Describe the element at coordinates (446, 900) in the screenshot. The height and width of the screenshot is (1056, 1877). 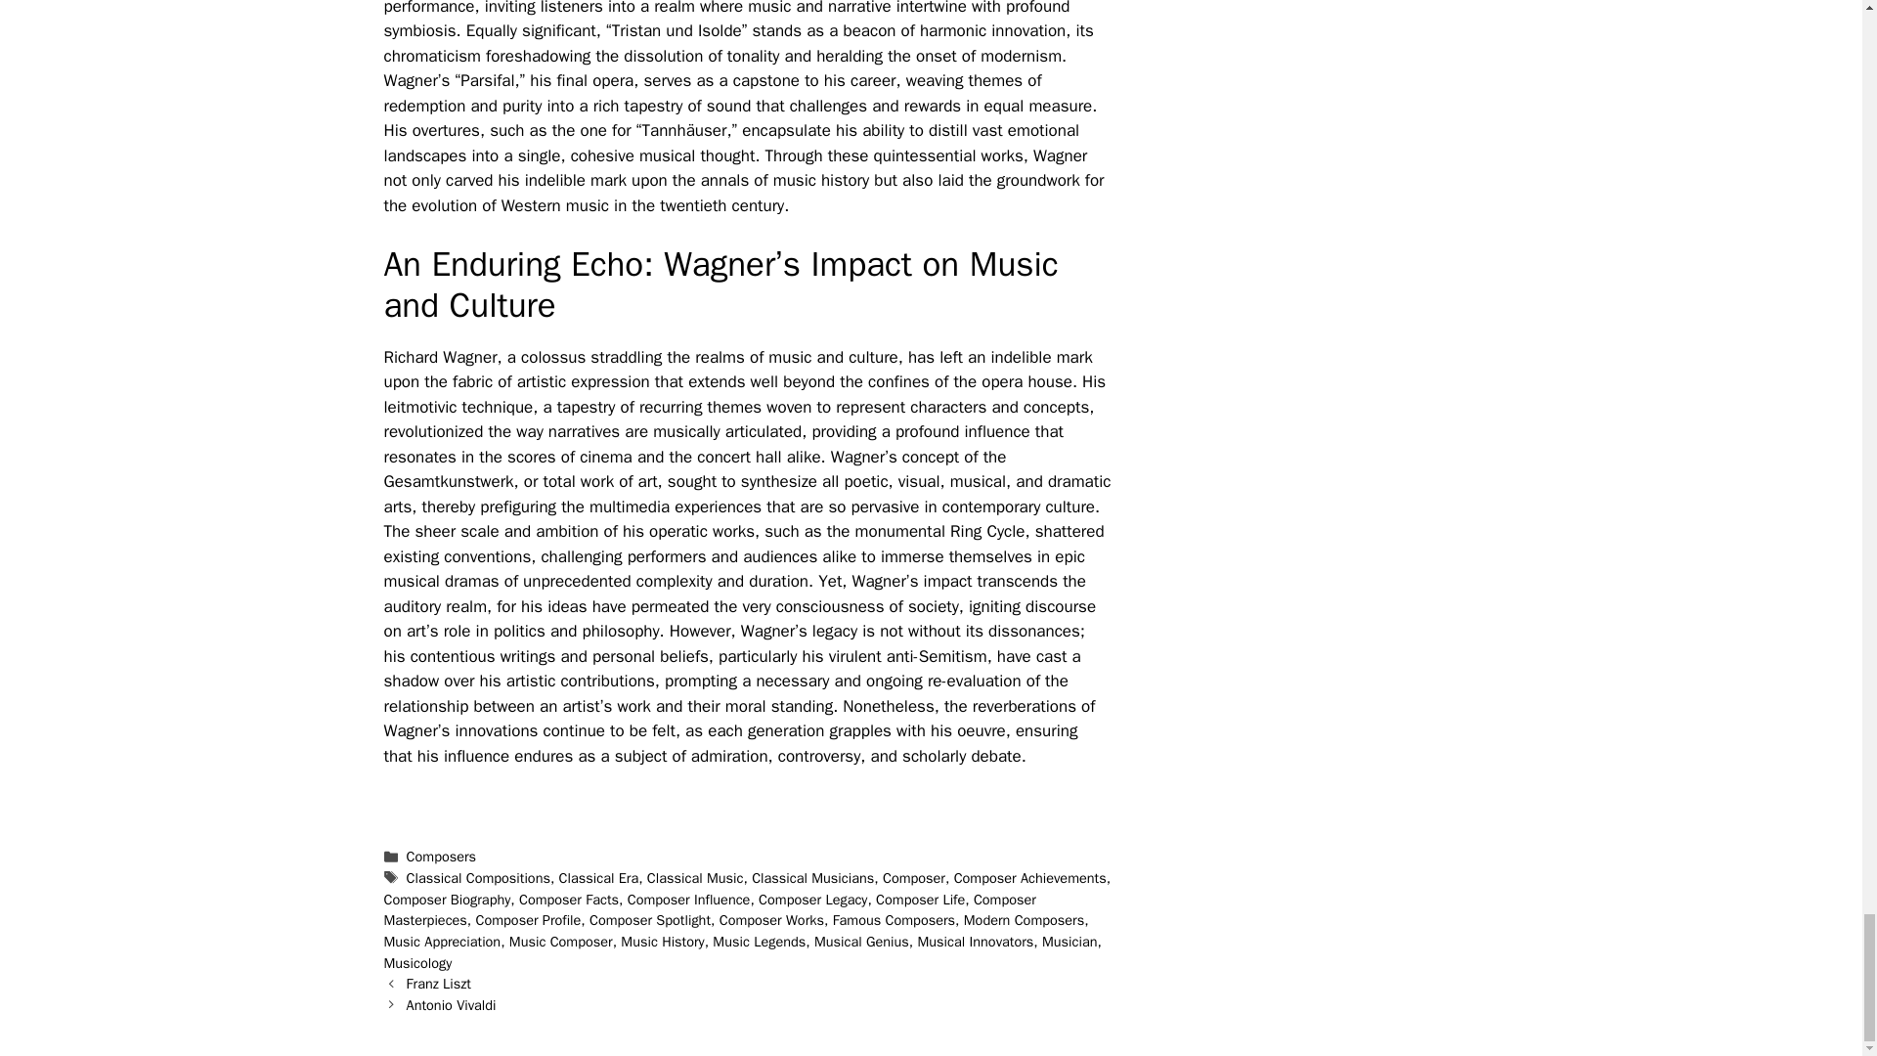
I see `Composer Biography` at that location.